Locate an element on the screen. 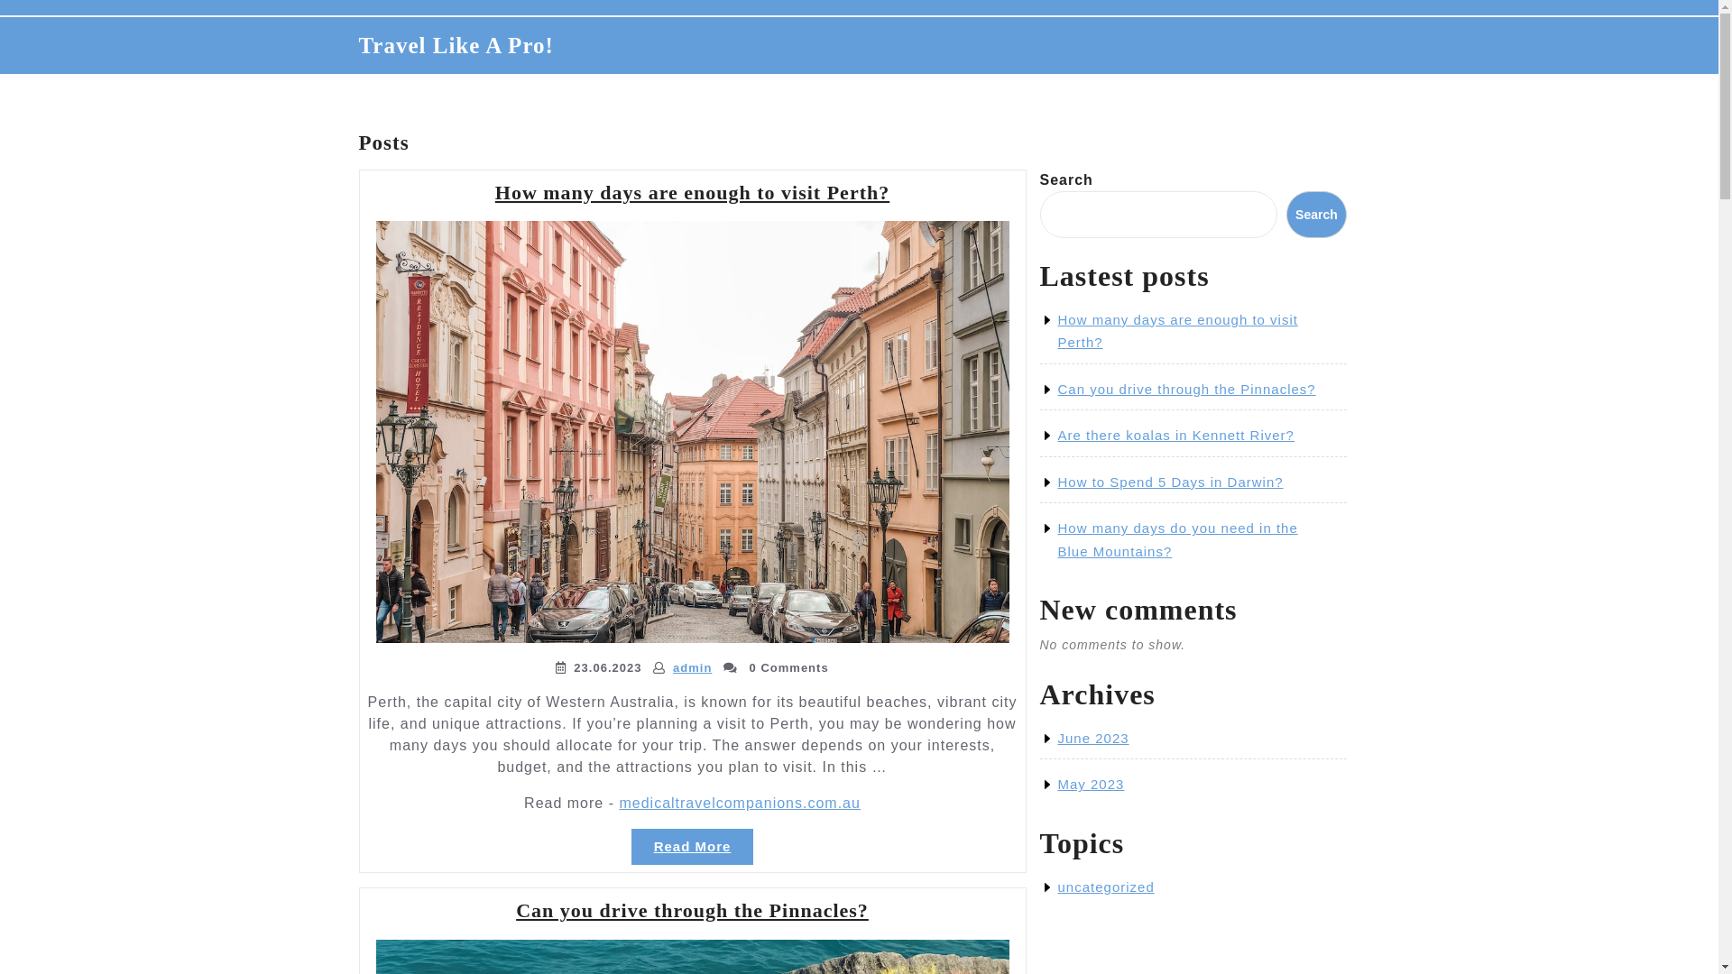 Image resolution: width=1732 pixels, height=974 pixels. How many days do you need in the Blue Mountains? is located at coordinates (1177, 539).